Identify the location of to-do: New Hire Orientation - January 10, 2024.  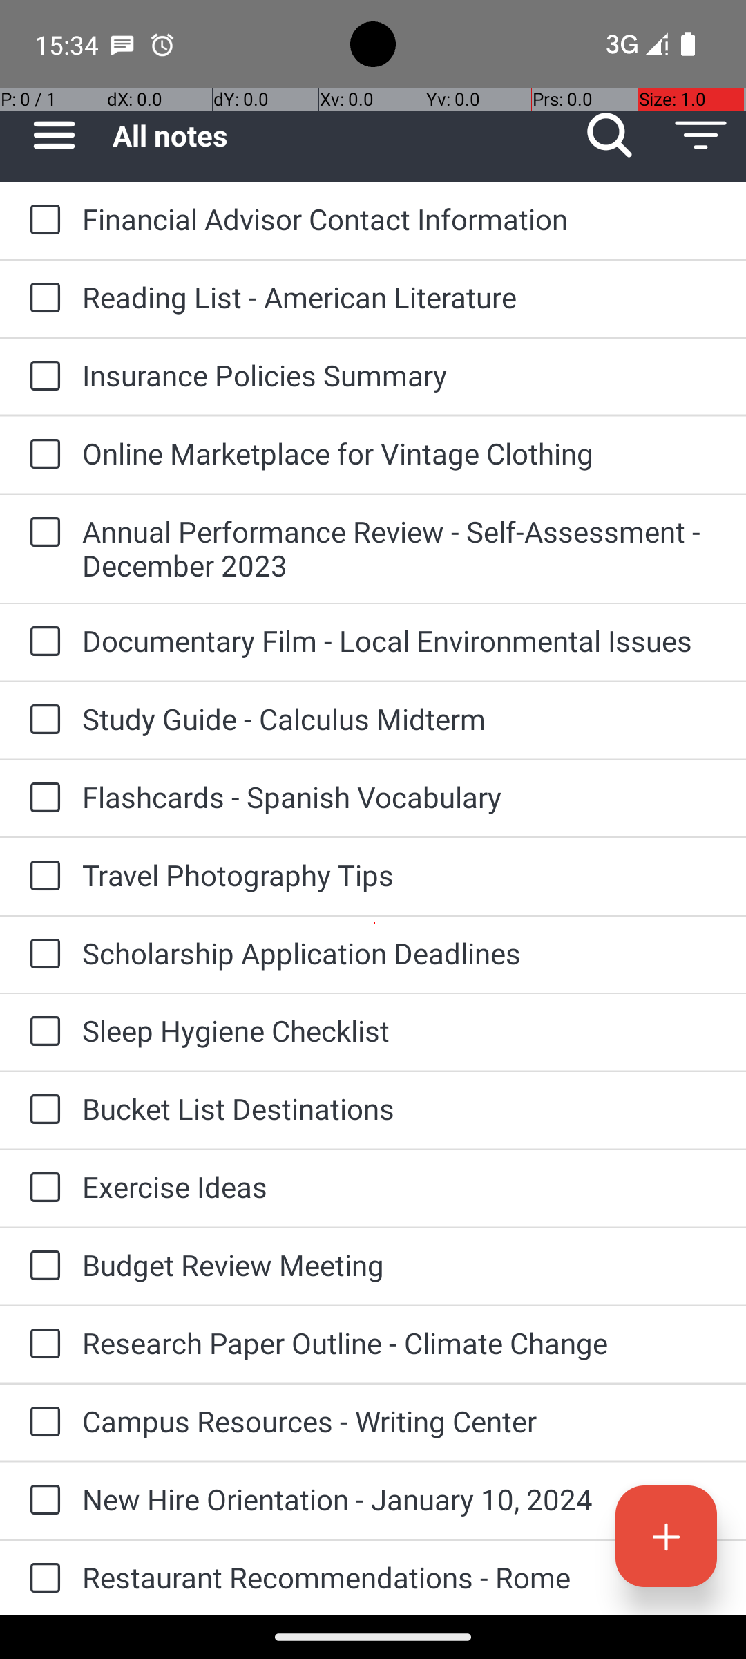
(41, 1501).